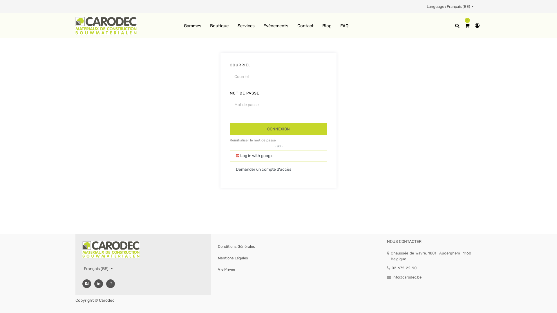 The width and height of the screenshot is (557, 313). I want to click on FAQ, so click(344, 26).